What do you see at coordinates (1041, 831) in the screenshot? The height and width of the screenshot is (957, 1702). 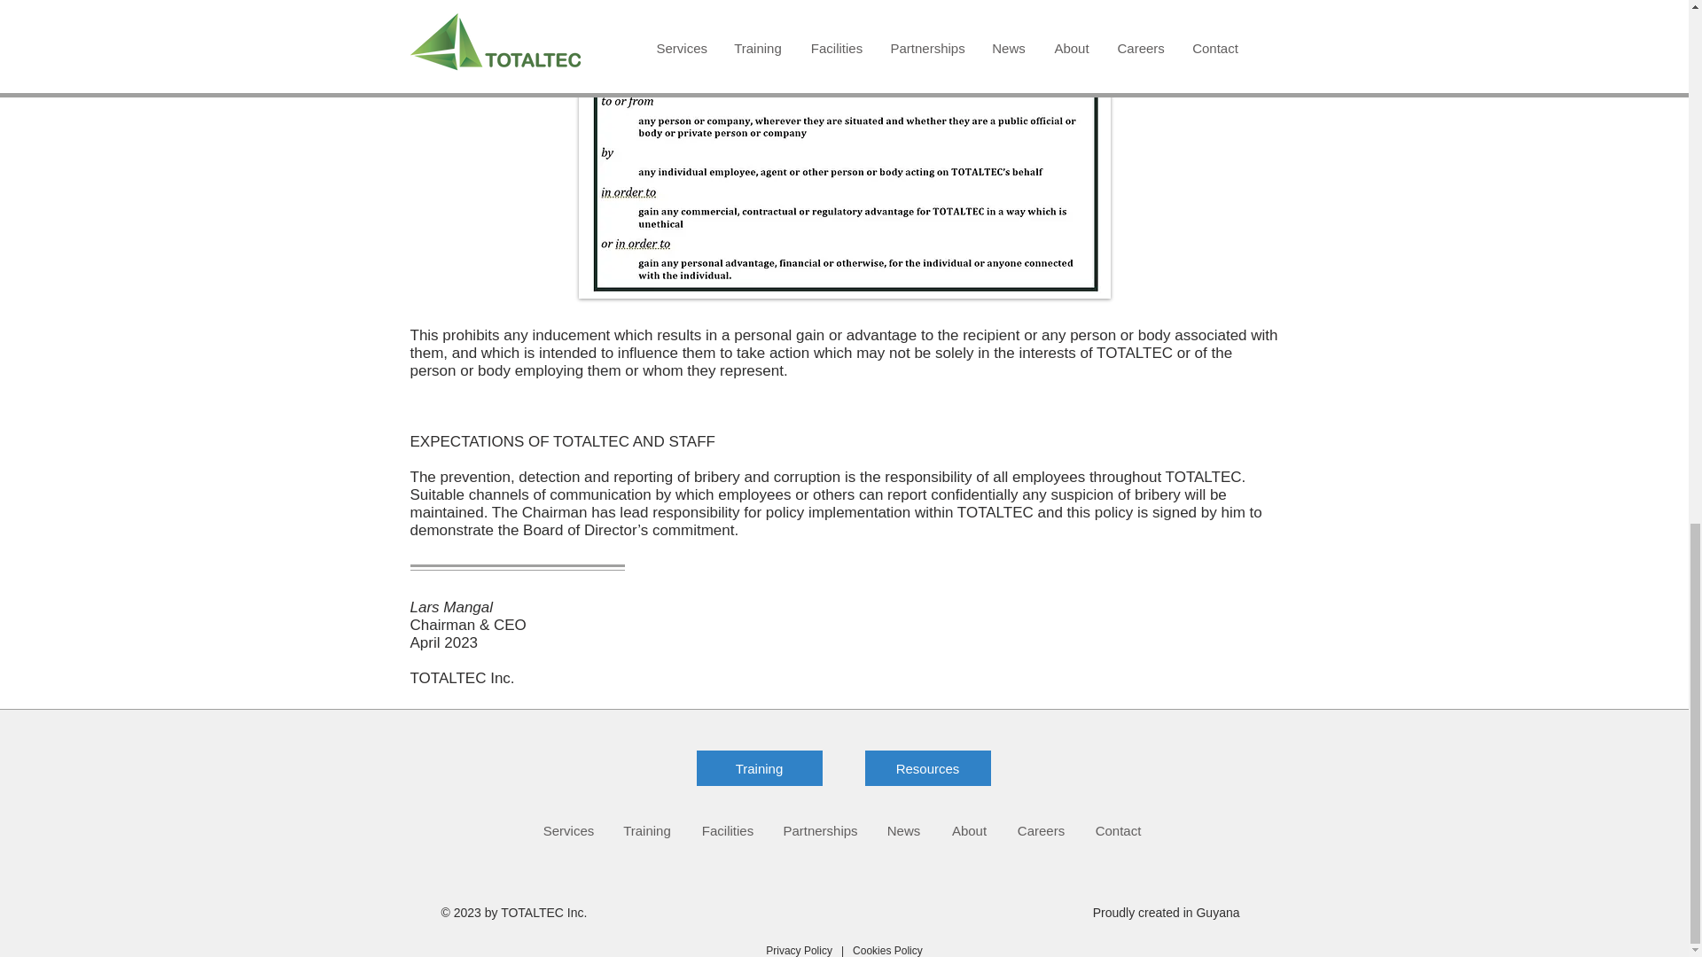 I see `Careers` at bounding box center [1041, 831].